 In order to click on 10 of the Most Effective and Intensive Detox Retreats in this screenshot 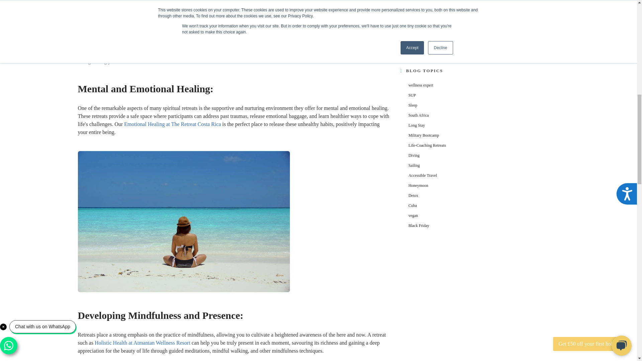, I will do `click(471, 32)`.